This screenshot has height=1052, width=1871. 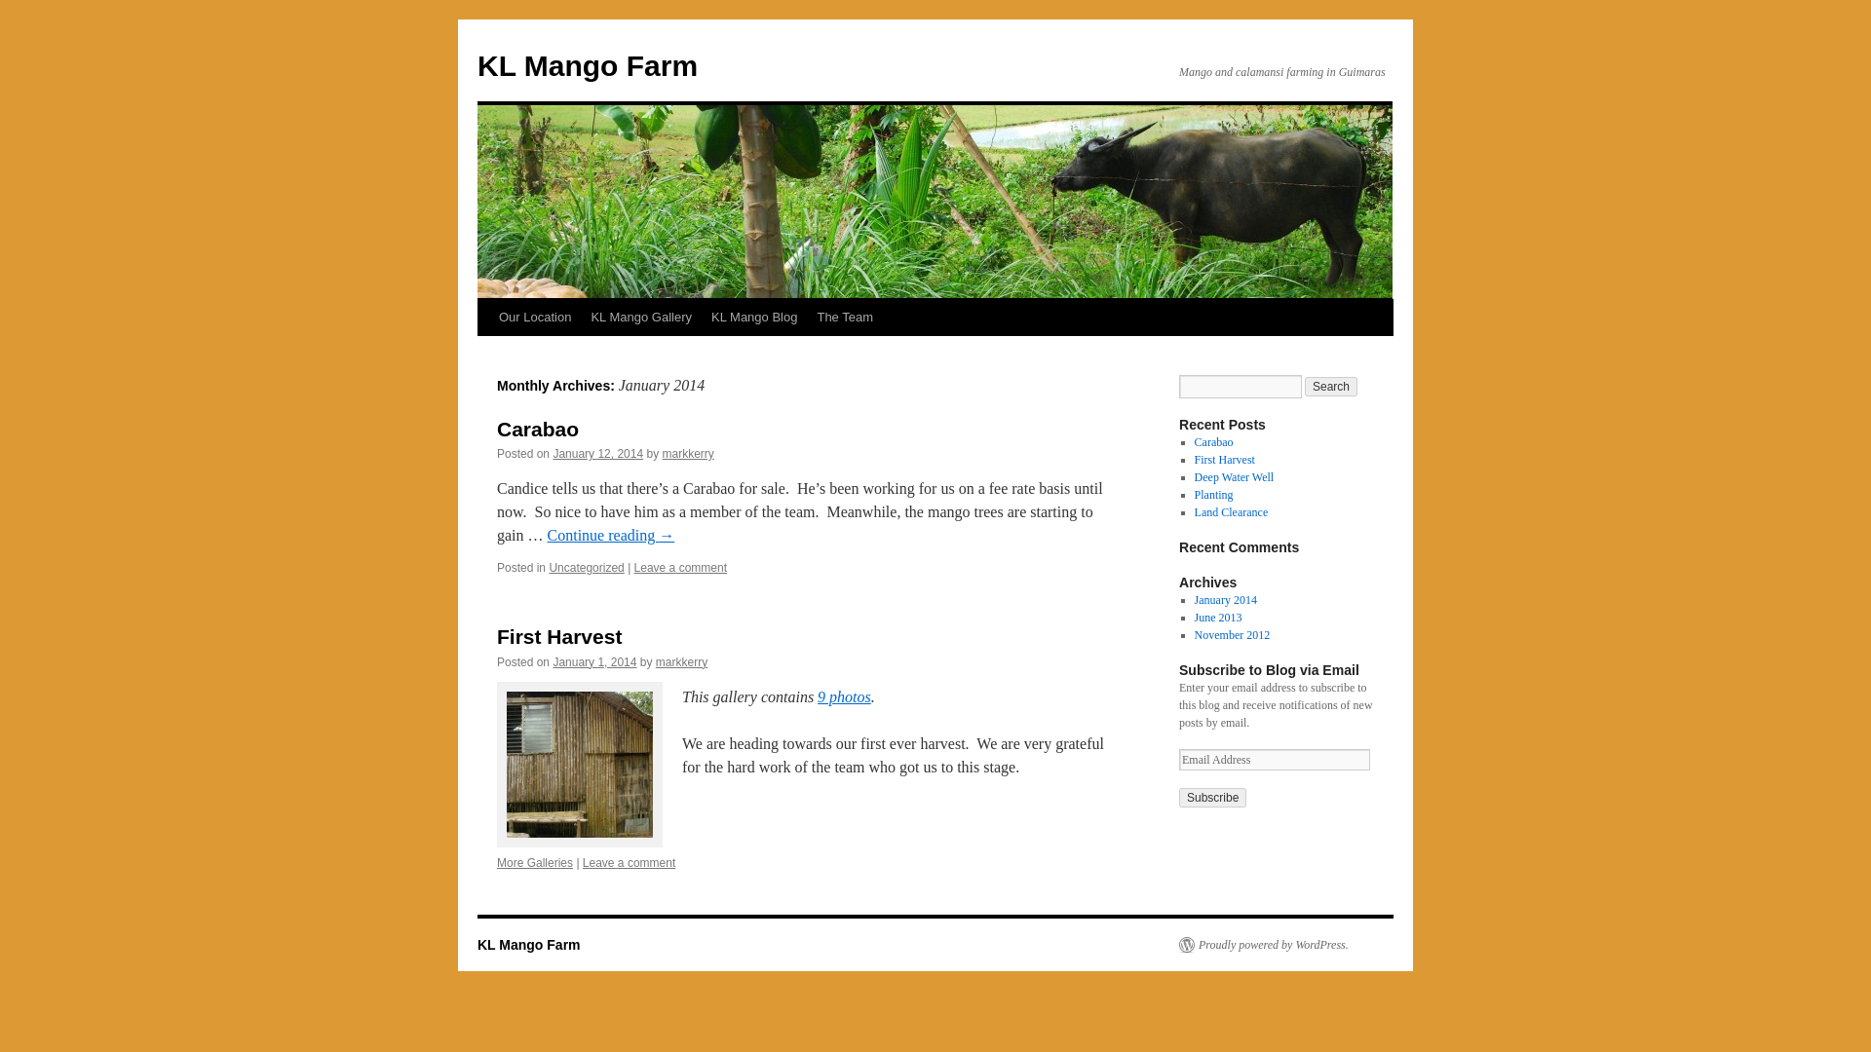 I want to click on The Team, so click(x=844, y=317).